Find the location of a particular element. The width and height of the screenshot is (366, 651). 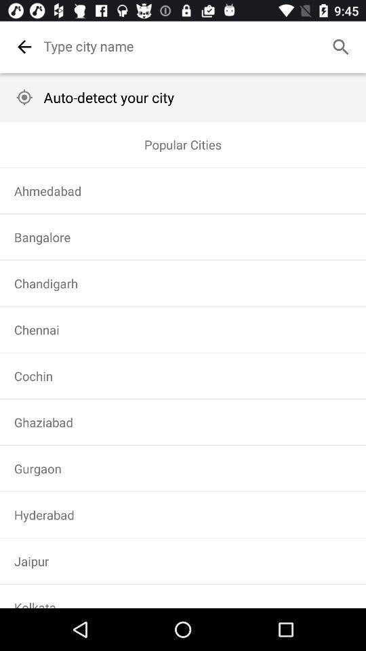

the image is used to go to my location is located at coordinates (24, 98).